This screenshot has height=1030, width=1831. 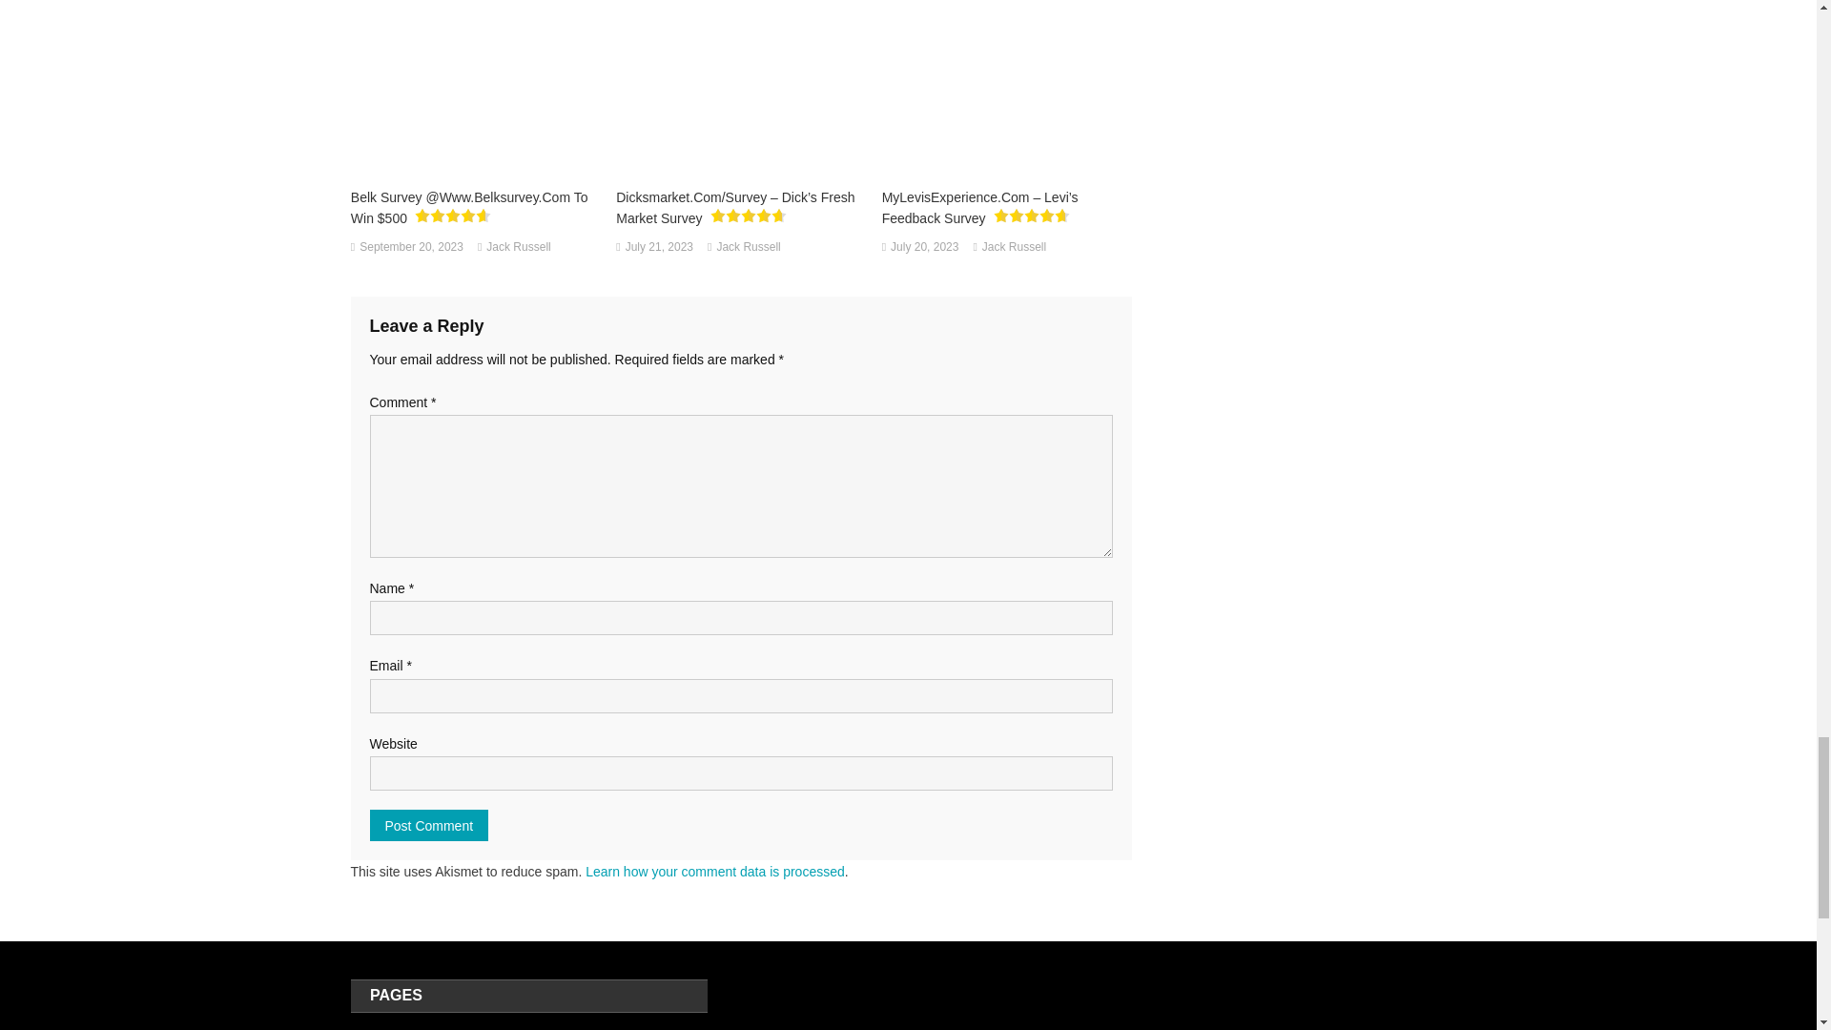 I want to click on Post Comment, so click(x=429, y=825).